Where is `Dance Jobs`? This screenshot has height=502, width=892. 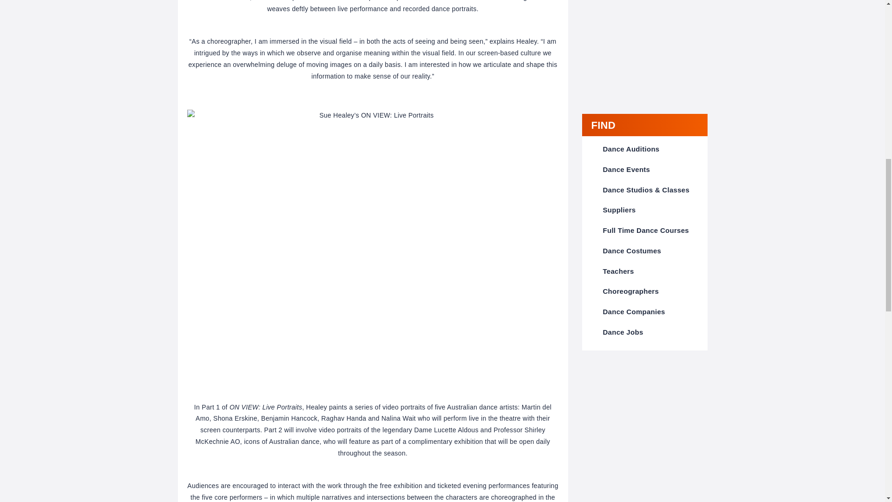 Dance Jobs is located at coordinates (623, 332).